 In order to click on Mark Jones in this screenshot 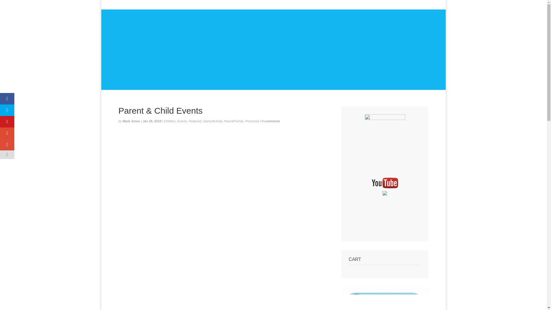, I will do `click(131, 121)`.